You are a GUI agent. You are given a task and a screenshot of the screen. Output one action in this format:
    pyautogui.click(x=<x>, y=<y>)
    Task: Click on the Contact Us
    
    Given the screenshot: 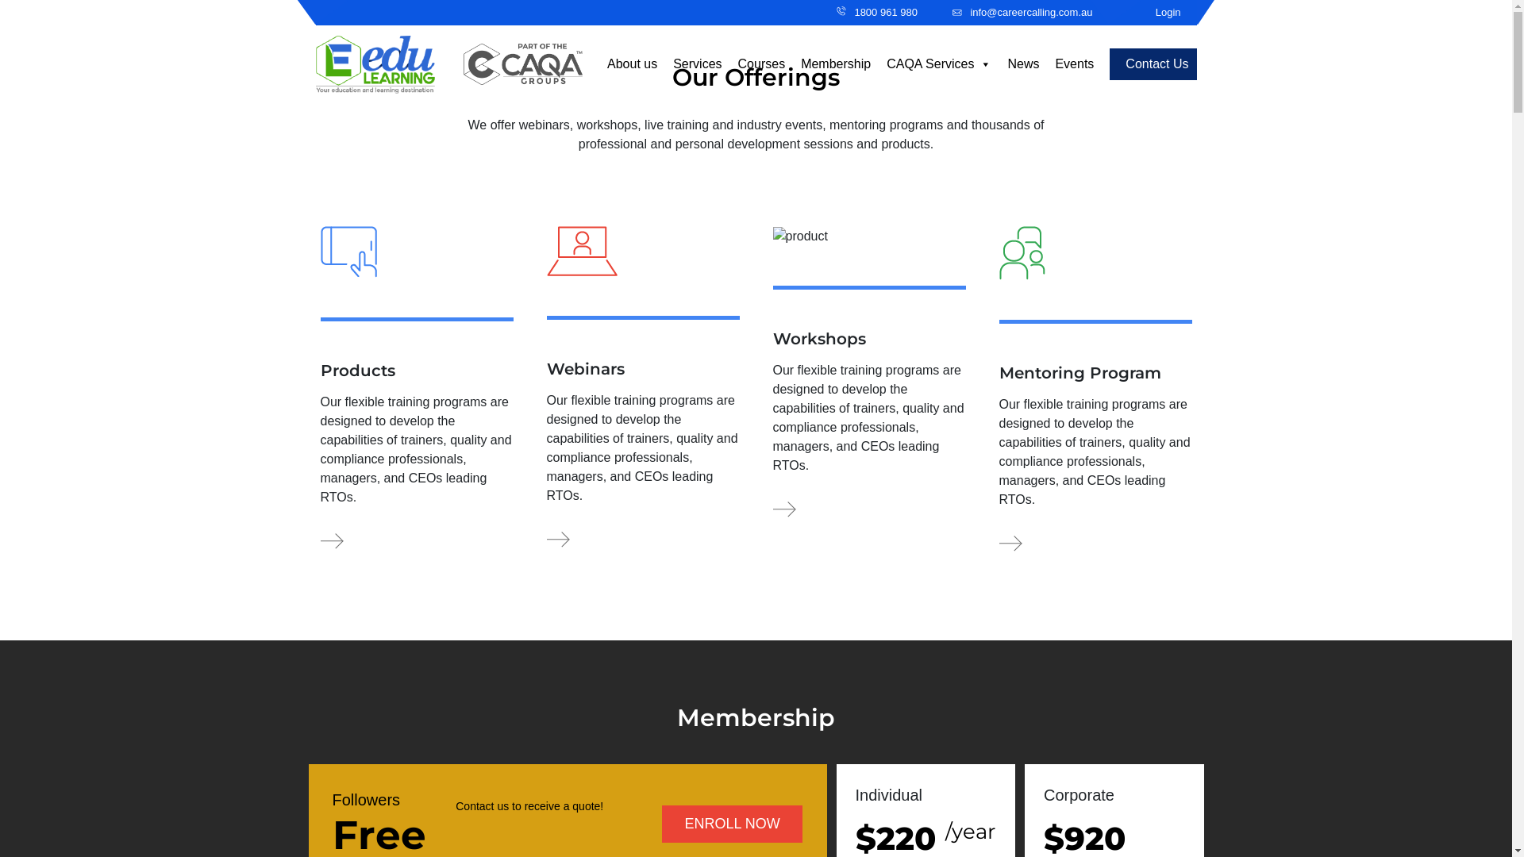 What is the action you would take?
    pyautogui.click(x=1153, y=64)
    